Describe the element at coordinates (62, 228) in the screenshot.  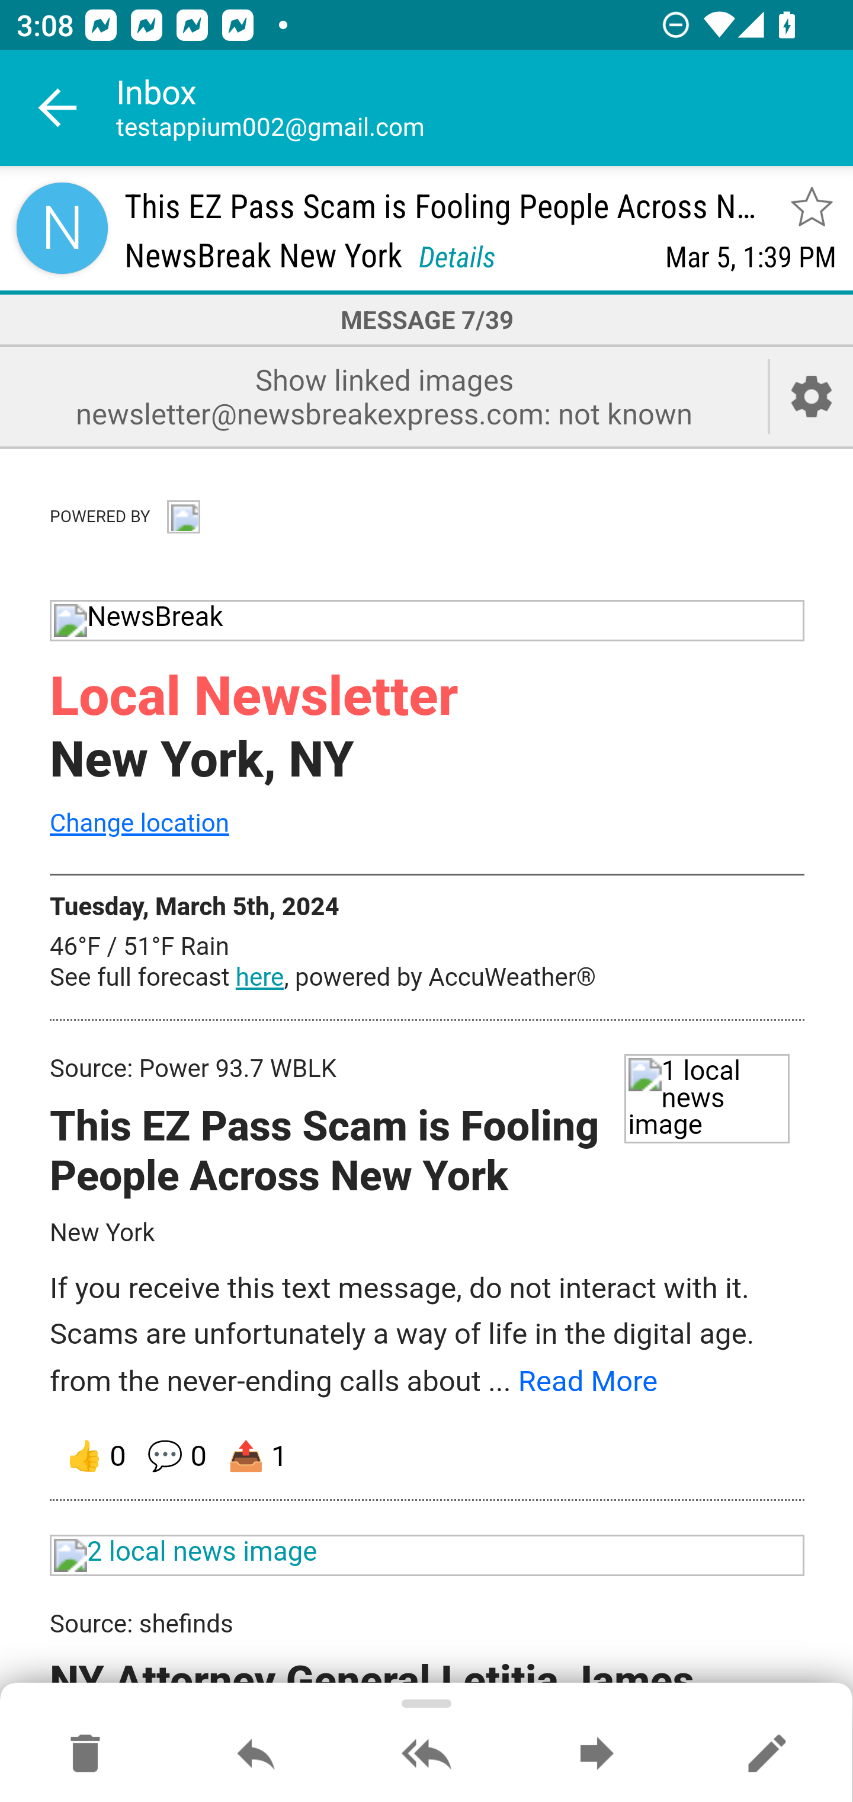
I see `Sender contact button` at that location.